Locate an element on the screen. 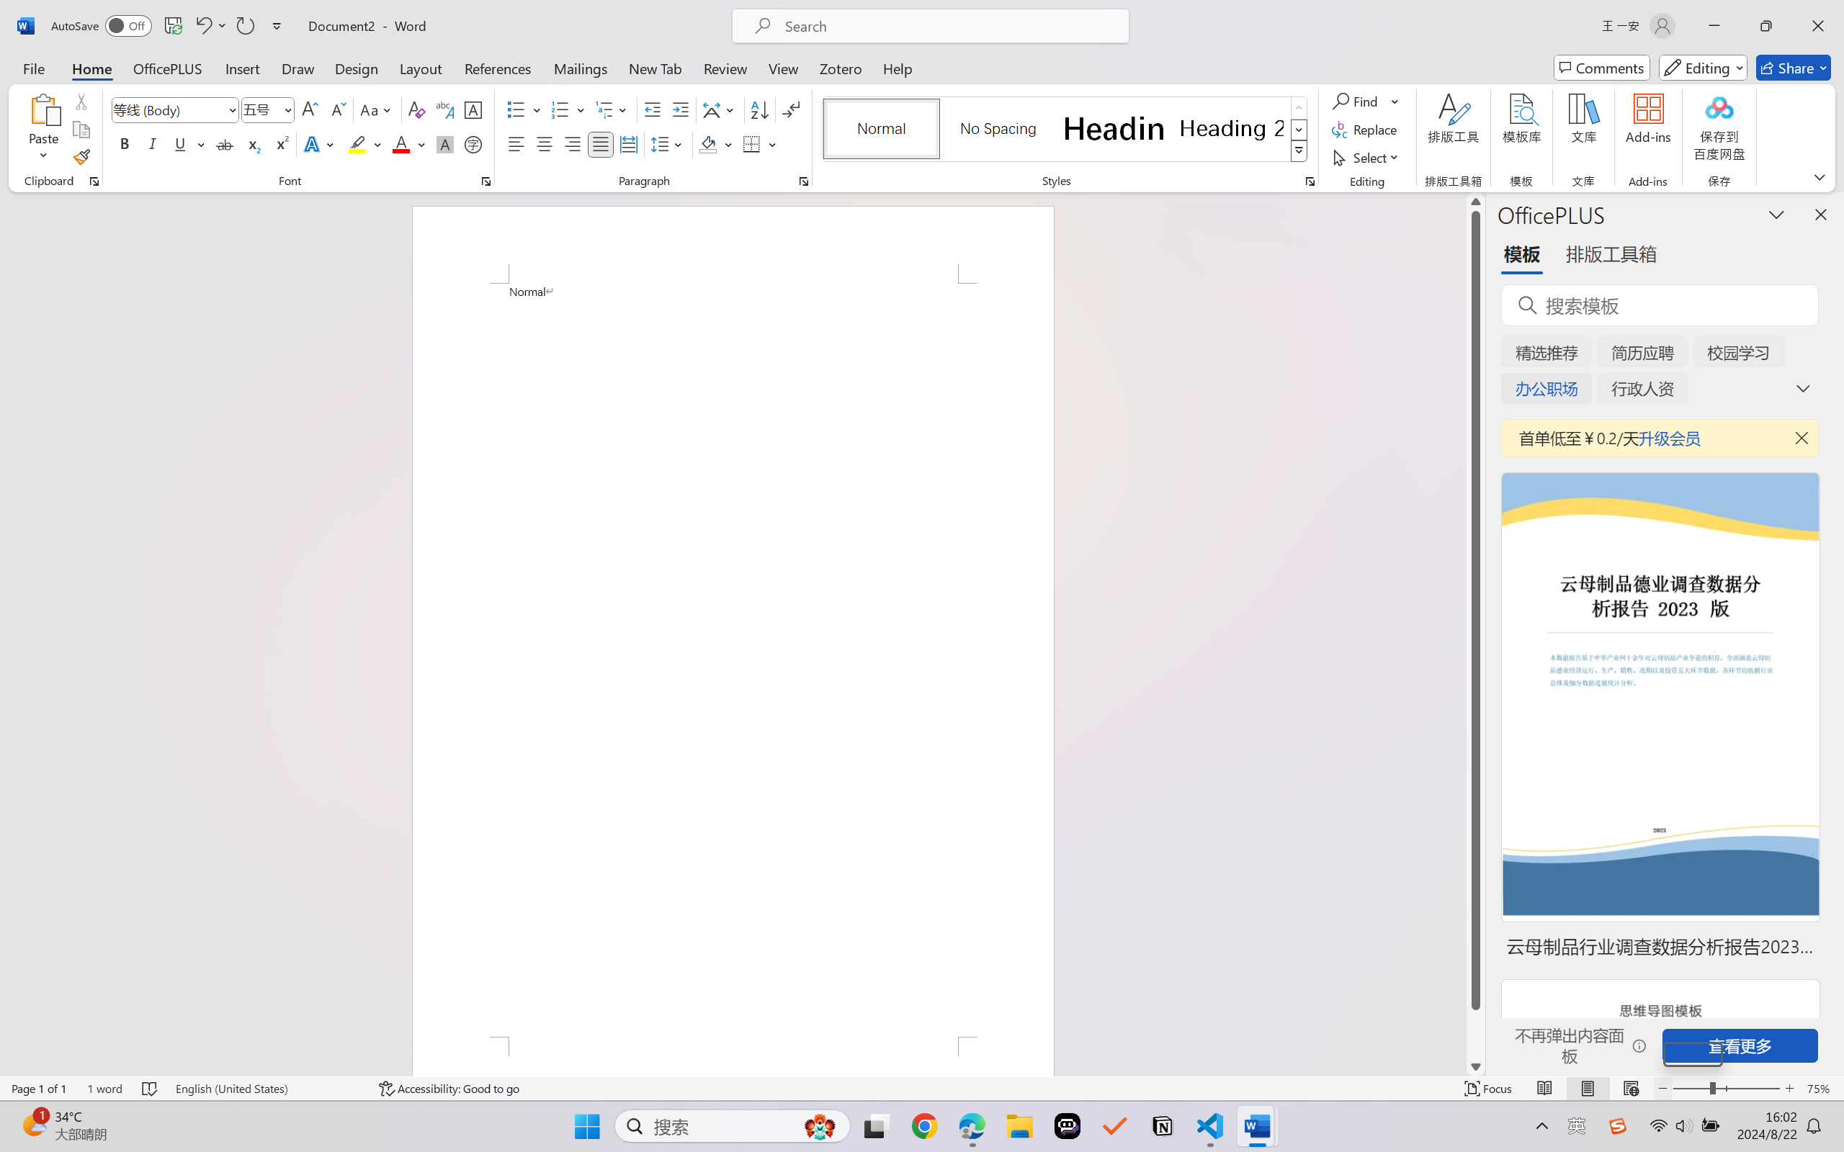 The height and width of the screenshot is (1152, 1844). References is located at coordinates (498, 68).